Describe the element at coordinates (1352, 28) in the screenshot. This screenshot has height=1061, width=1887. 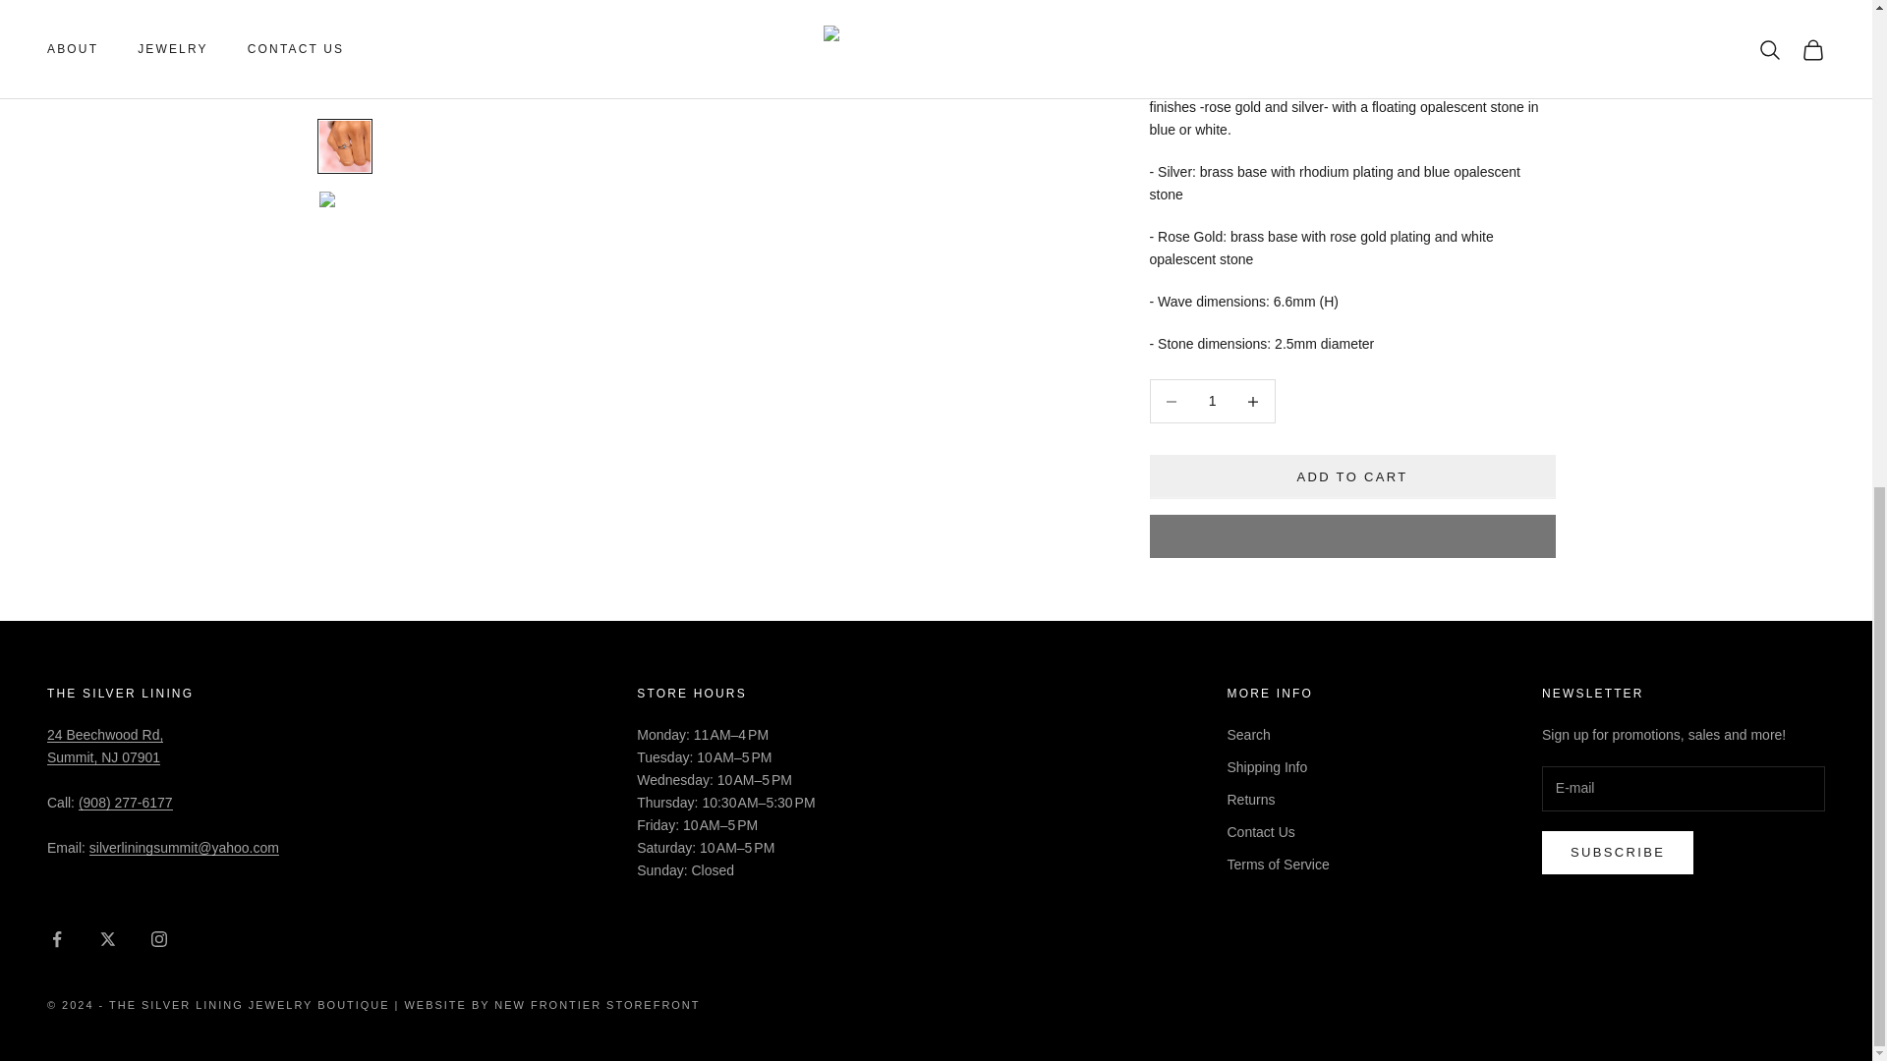
I see `ADD TO CART` at that location.